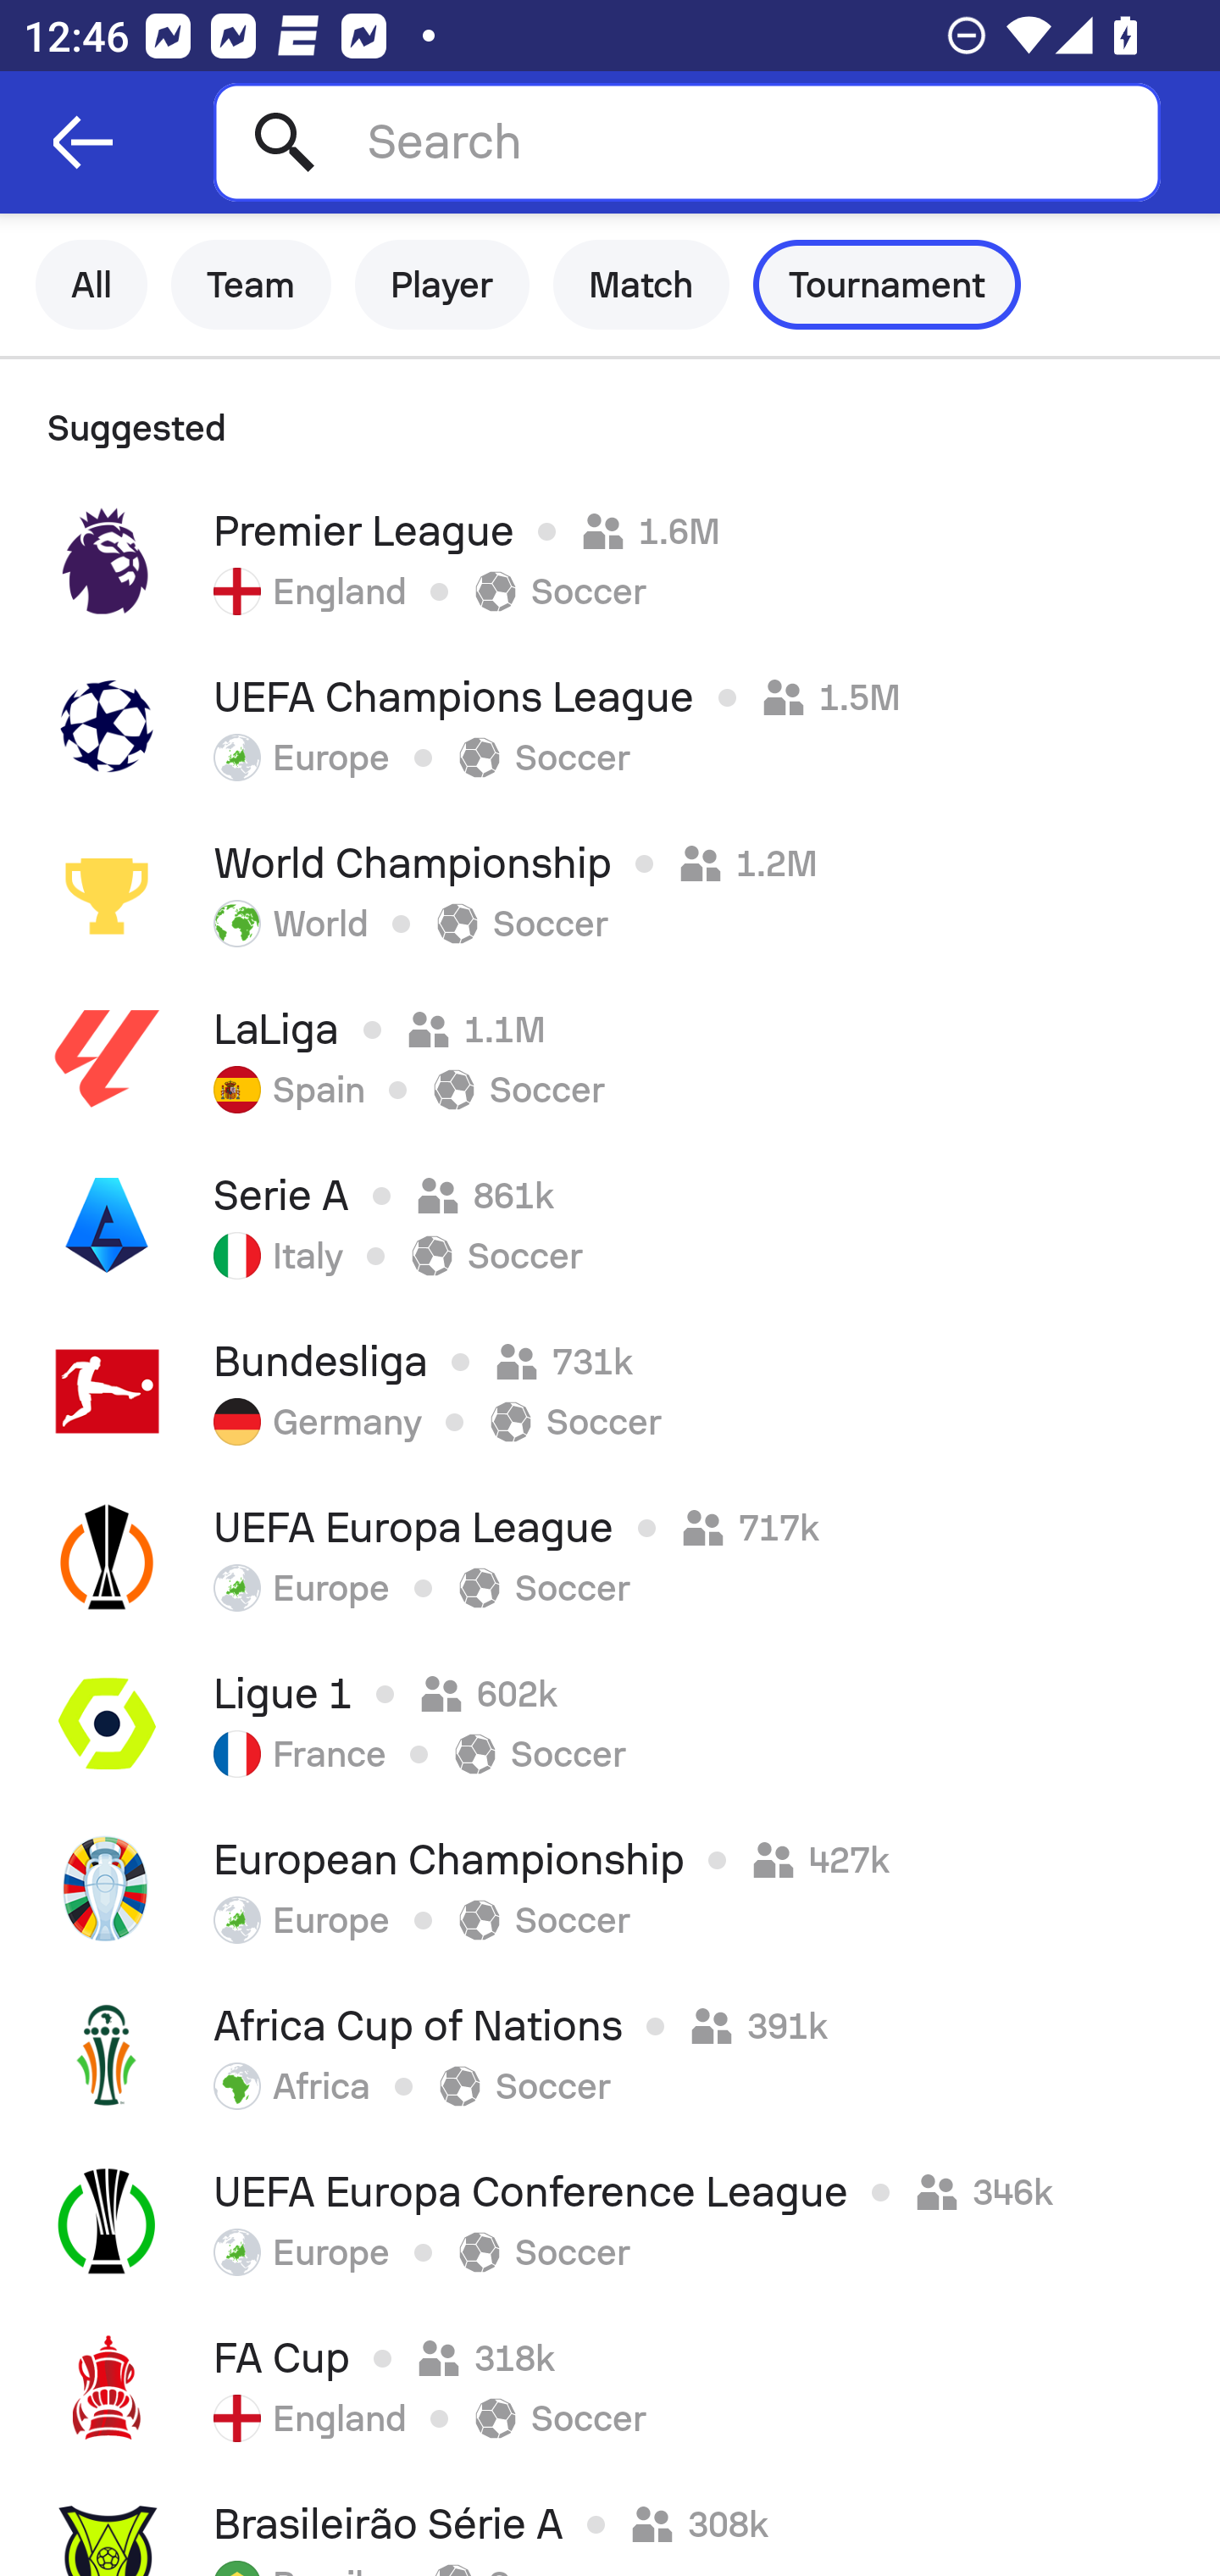  What do you see at coordinates (610, 2222) in the screenshot?
I see `UEFA Europa Conference League 346k Europe Soccer` at bounding box center [610, 2222].